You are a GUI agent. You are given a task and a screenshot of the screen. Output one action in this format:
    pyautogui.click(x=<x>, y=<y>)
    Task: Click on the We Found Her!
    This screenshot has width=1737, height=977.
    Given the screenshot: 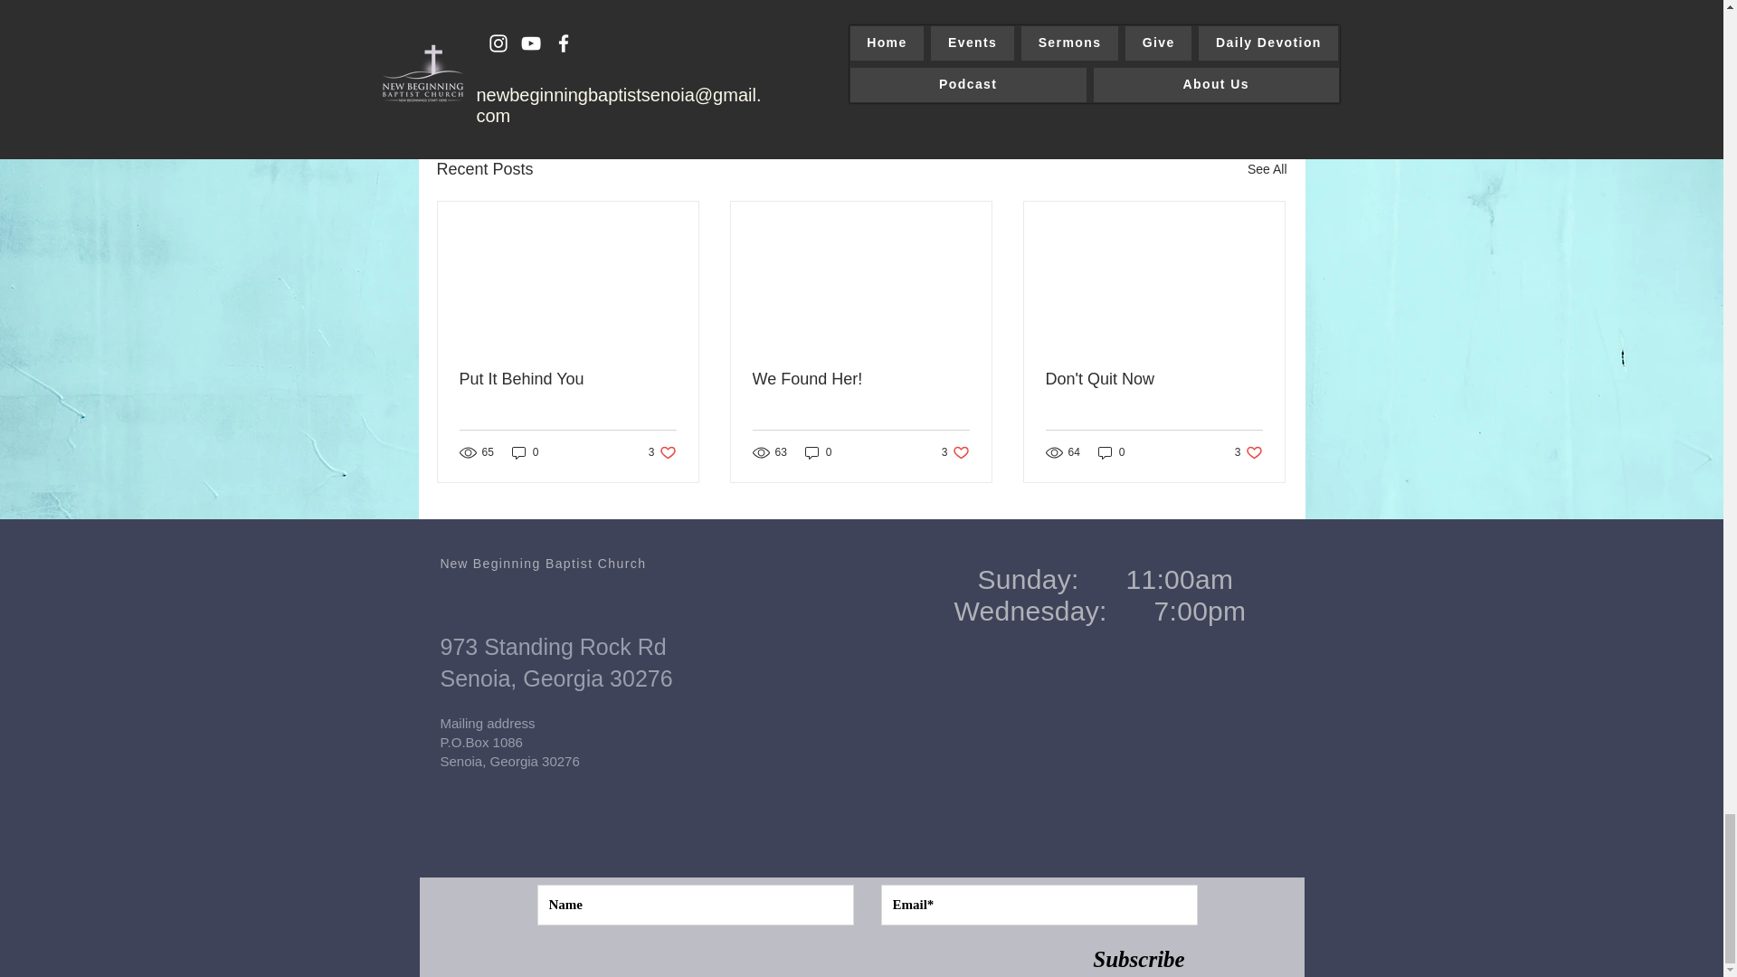 What is the action you would take?
    pyautogui.click(x=1267, y=168)
    